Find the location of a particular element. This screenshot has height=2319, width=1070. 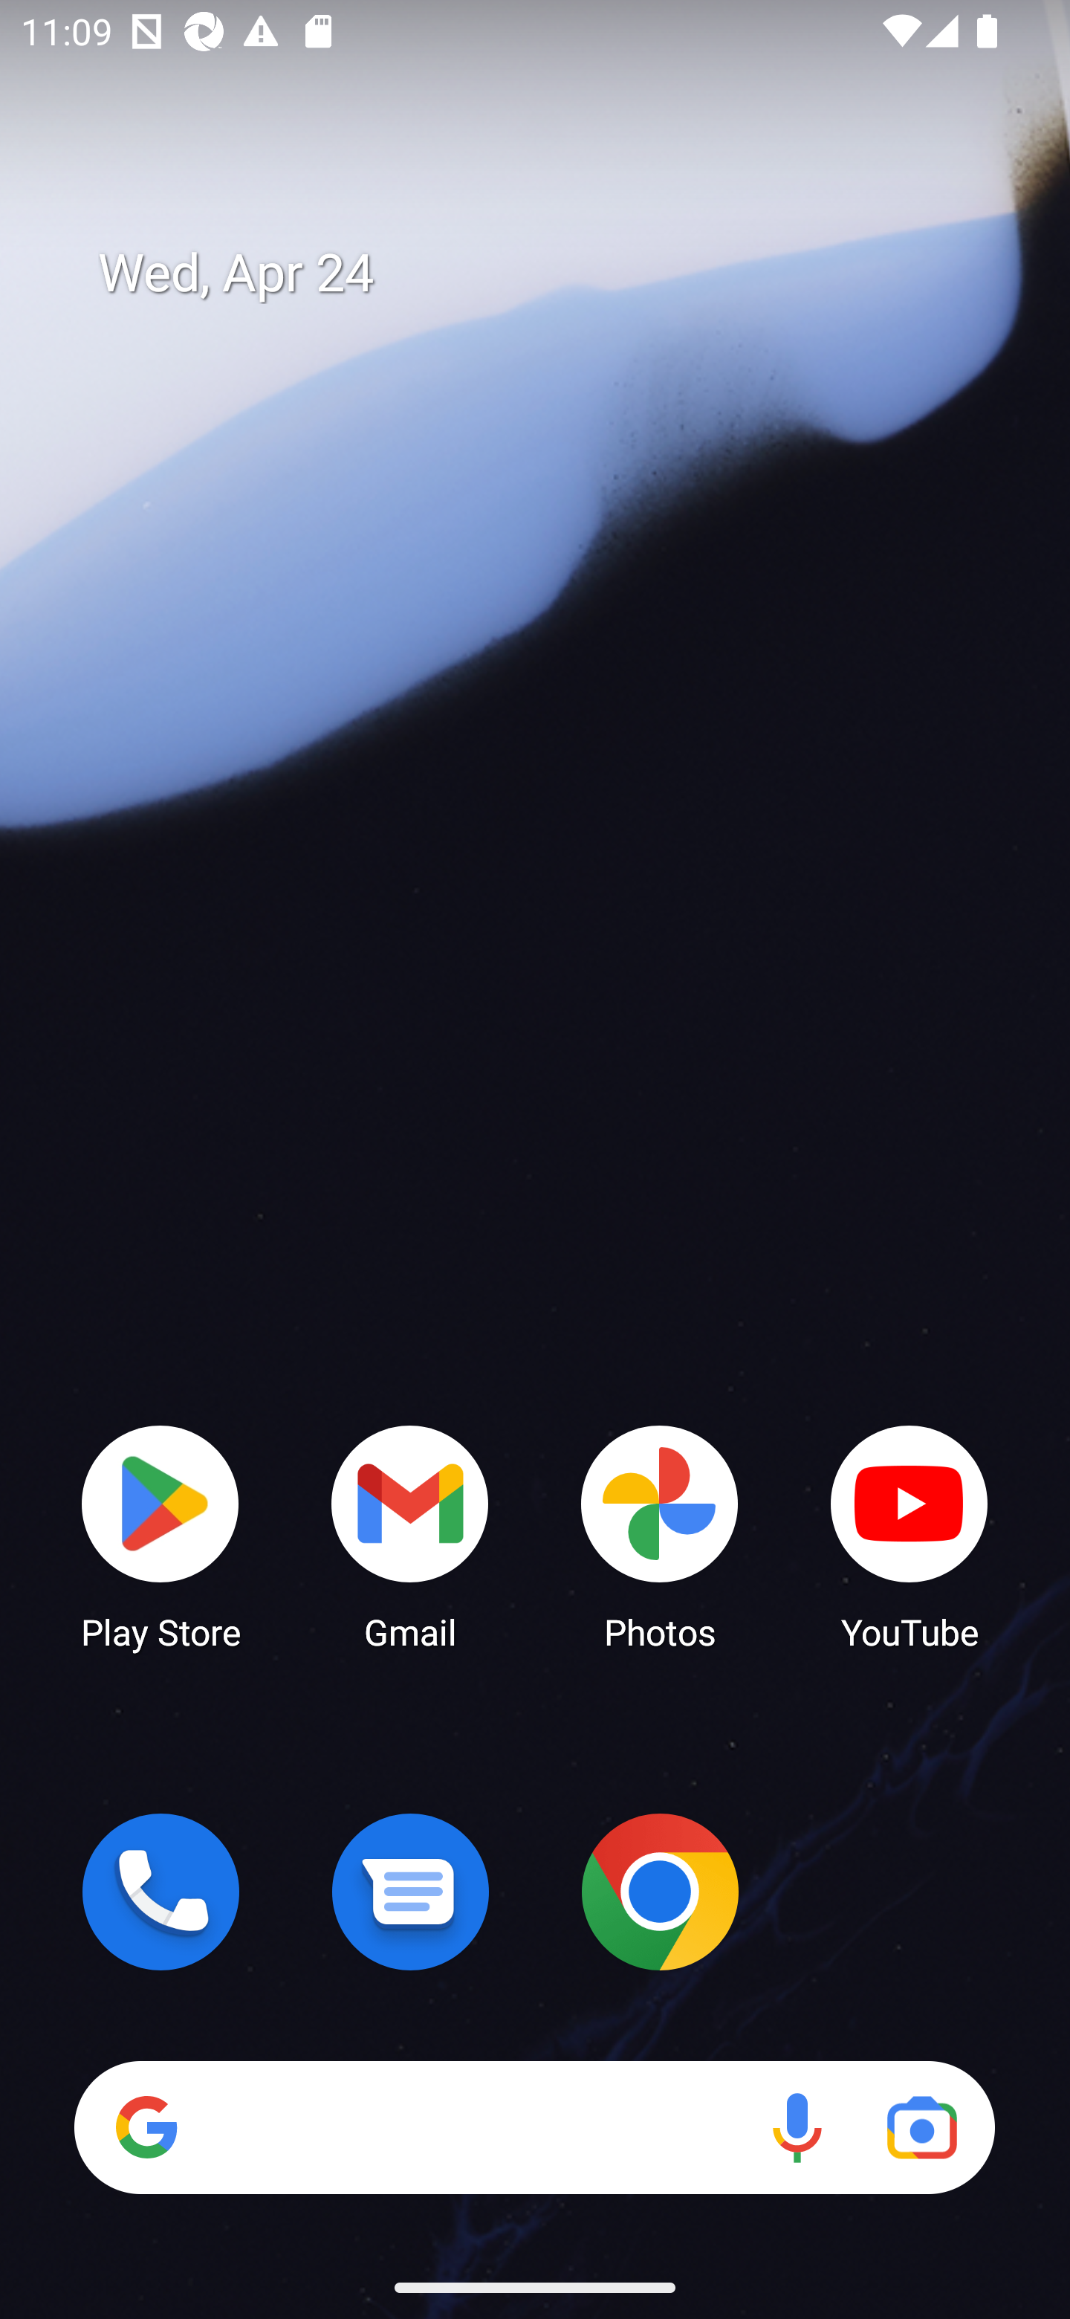

Google Lens is located at coordinates (921, 2127).